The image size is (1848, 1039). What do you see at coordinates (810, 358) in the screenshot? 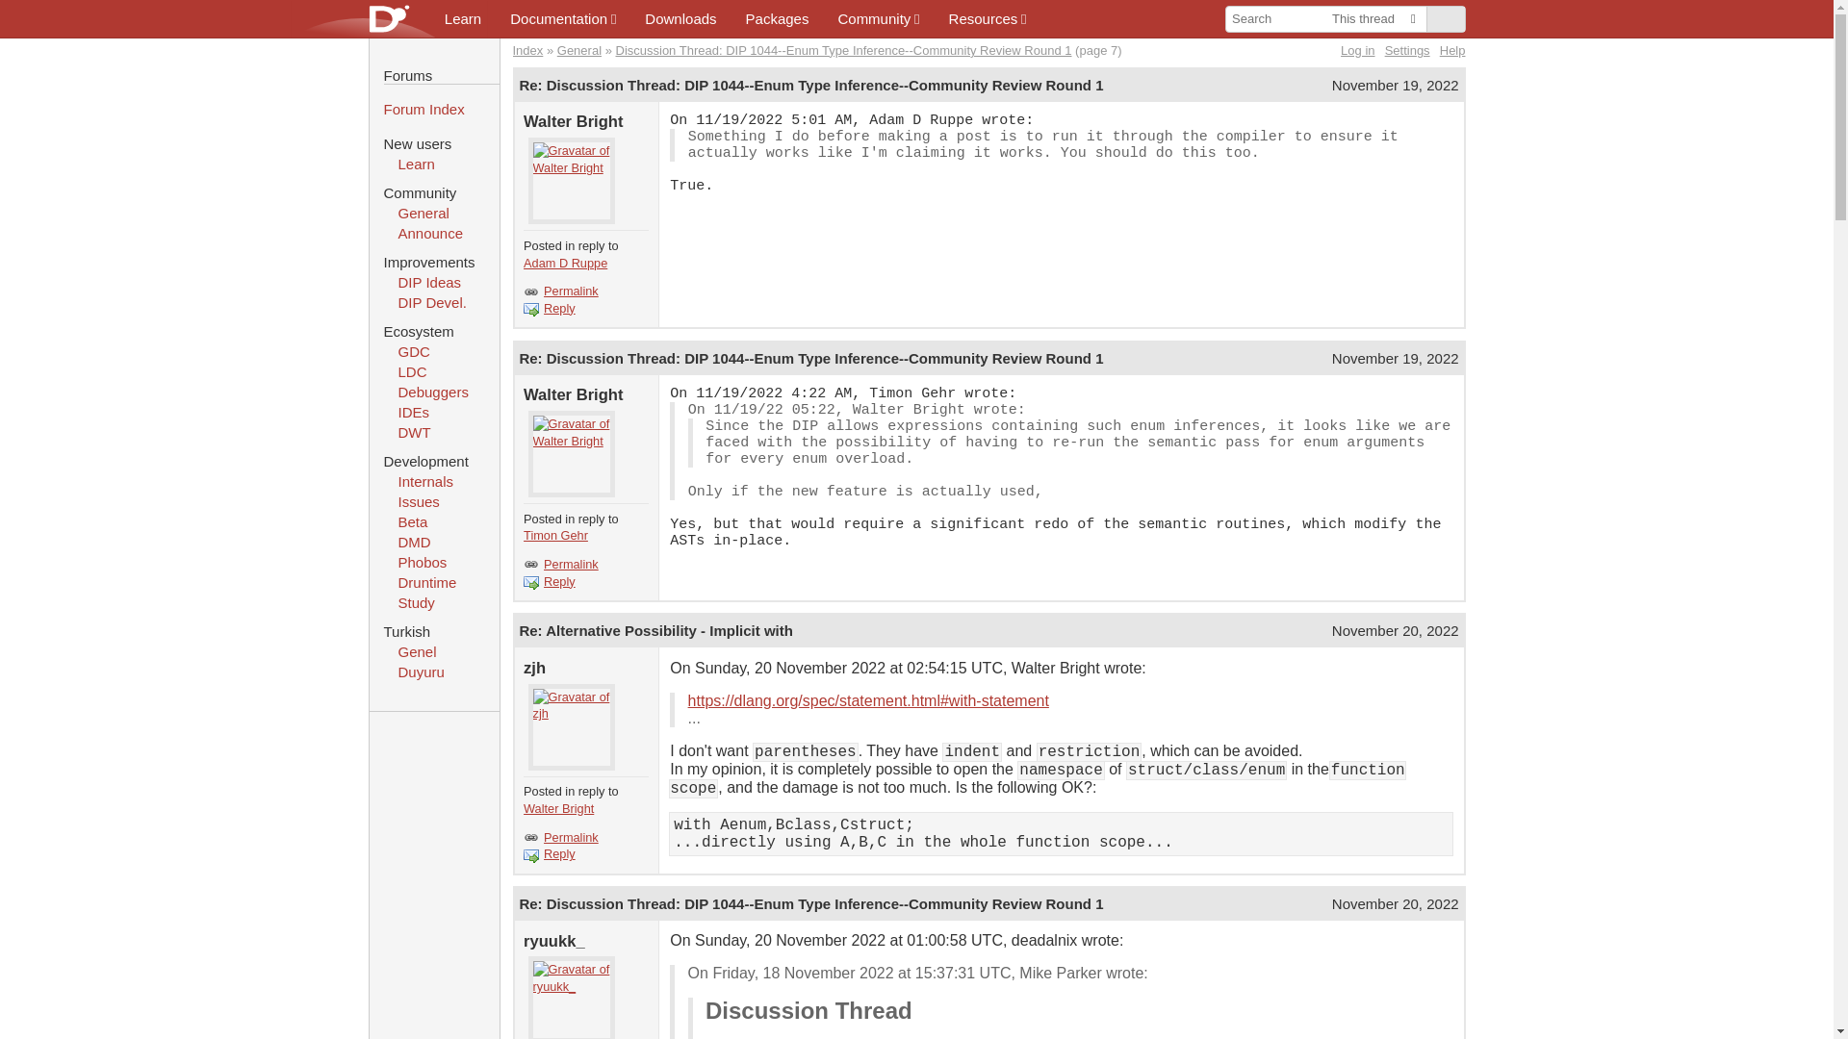
I see `Permanent link to this post` at bounding box center [810, 358].